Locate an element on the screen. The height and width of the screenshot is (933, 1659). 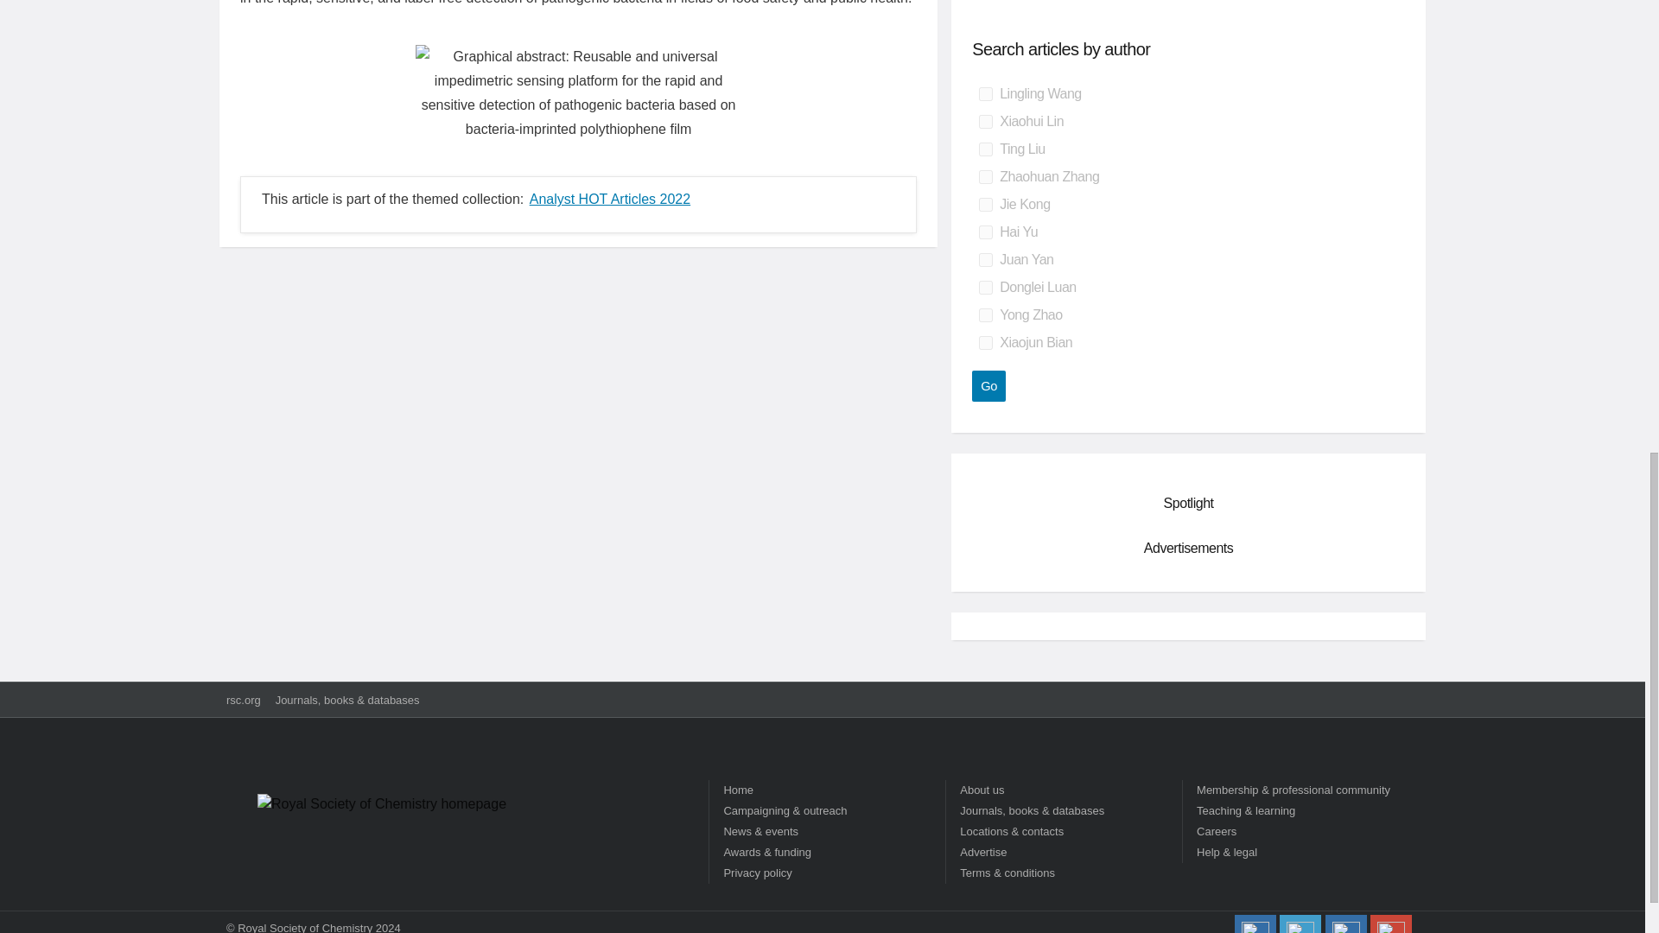
on is located at coordinates (985, 314).